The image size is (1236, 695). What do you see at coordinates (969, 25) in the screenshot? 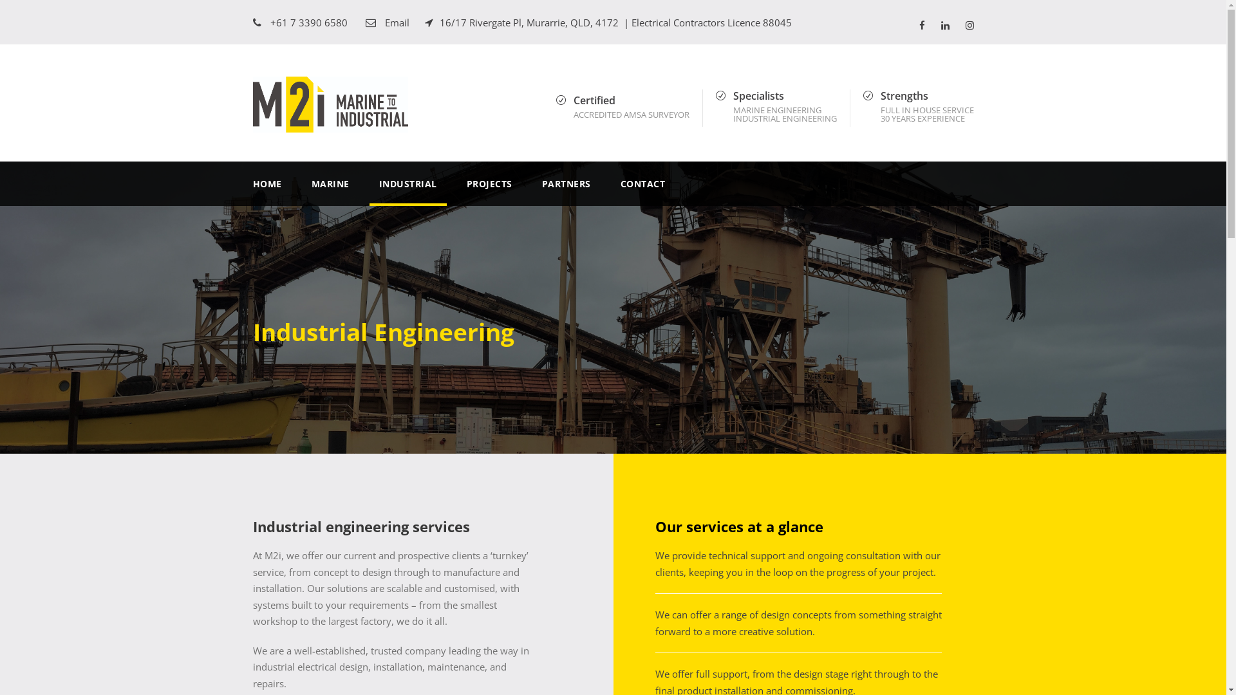
I see `instagram` at bounding box center [969, 25].